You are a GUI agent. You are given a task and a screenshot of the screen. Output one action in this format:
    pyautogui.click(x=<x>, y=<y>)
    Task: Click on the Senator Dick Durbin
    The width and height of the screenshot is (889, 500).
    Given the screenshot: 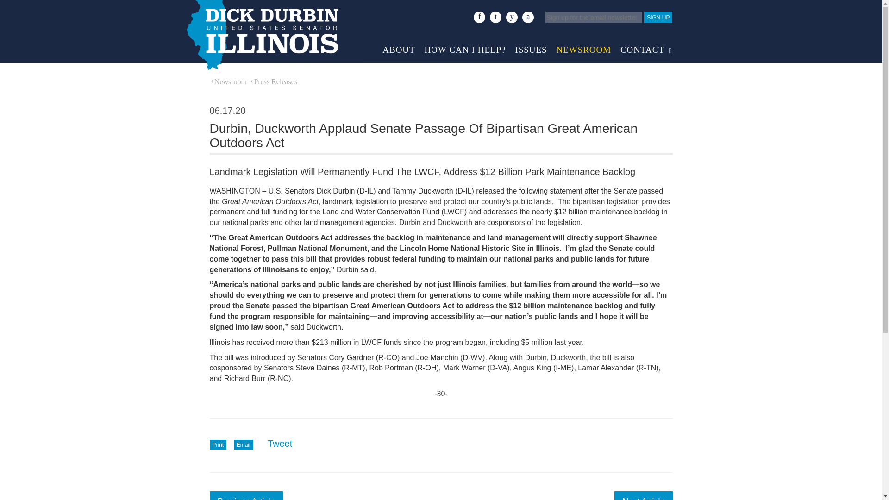 What is the action you would take?
    pyautogui.click(x=262, y=36)
    